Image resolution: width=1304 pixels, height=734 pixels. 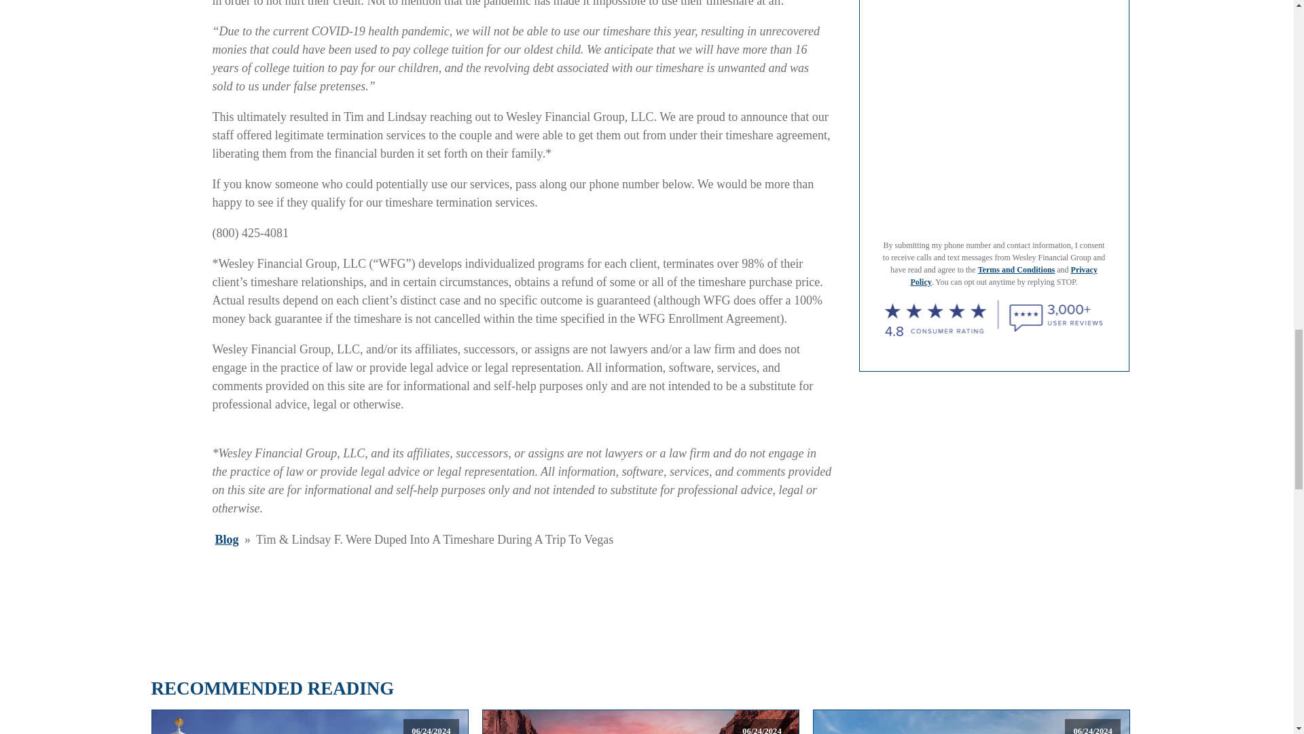 I want to click on Privacy Policy, so click(x=1003, y=276).